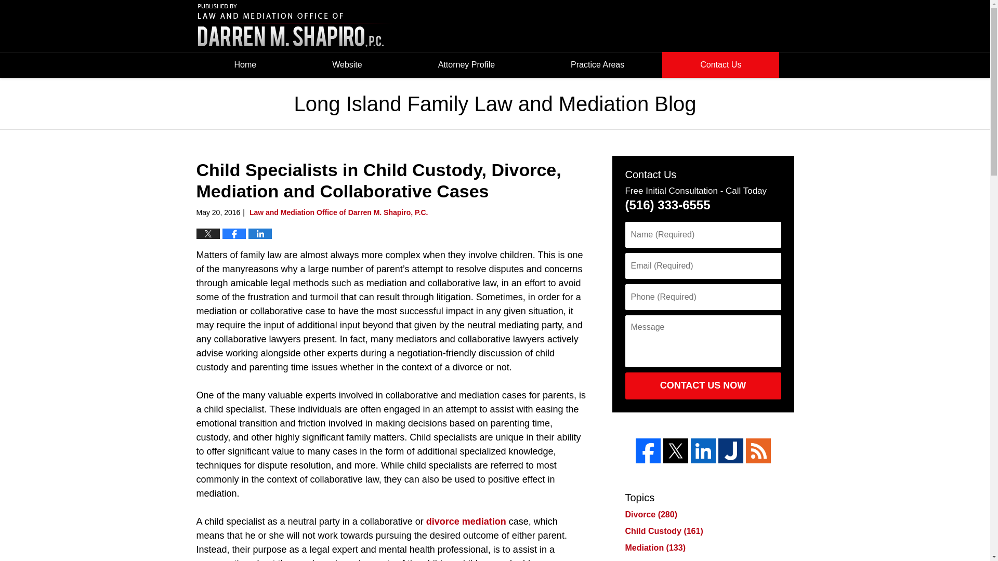 This screenshot has width=998, height=561. What do you see at coordinates (731, 451) in the screenshot?
I see `Justia` at bounding box center [731, 451].